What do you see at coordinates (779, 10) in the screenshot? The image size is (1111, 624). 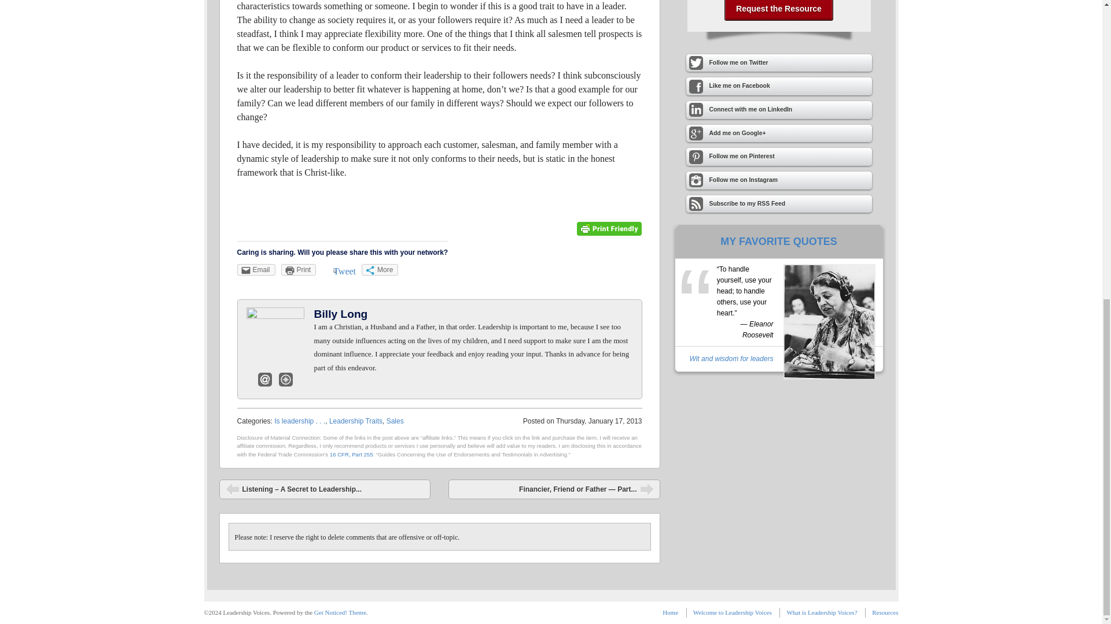 I see `Request the Resource` at bounding box center [779, 10].